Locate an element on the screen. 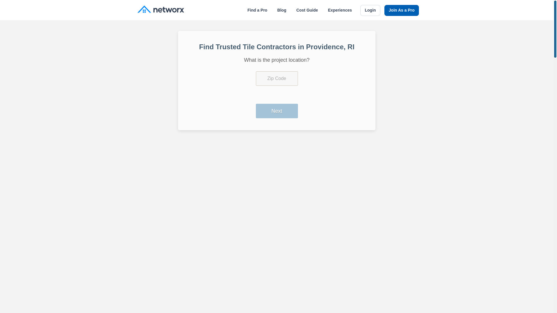 This screenshot has height=313, width=557. Please enter a valid zip code is located at coordinates (277, 78).